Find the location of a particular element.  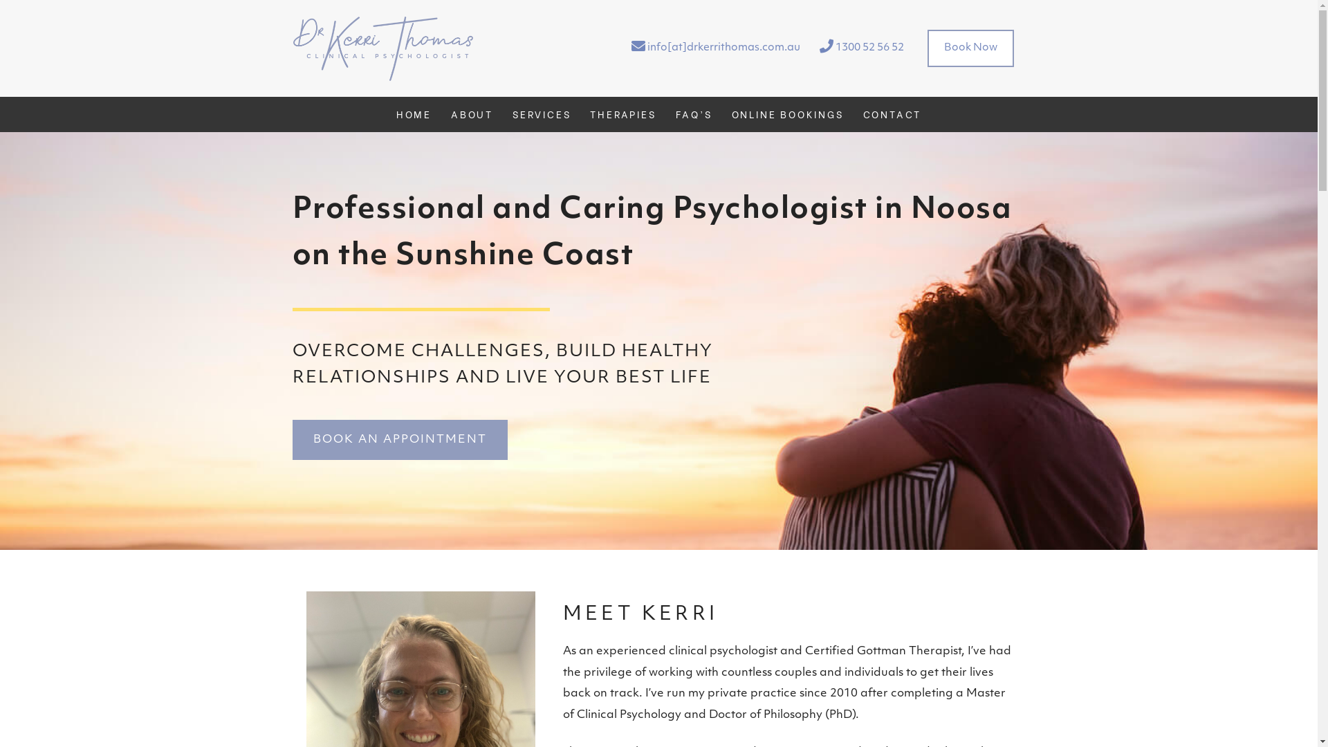

CONTACT is located at coordinates (892, 115).